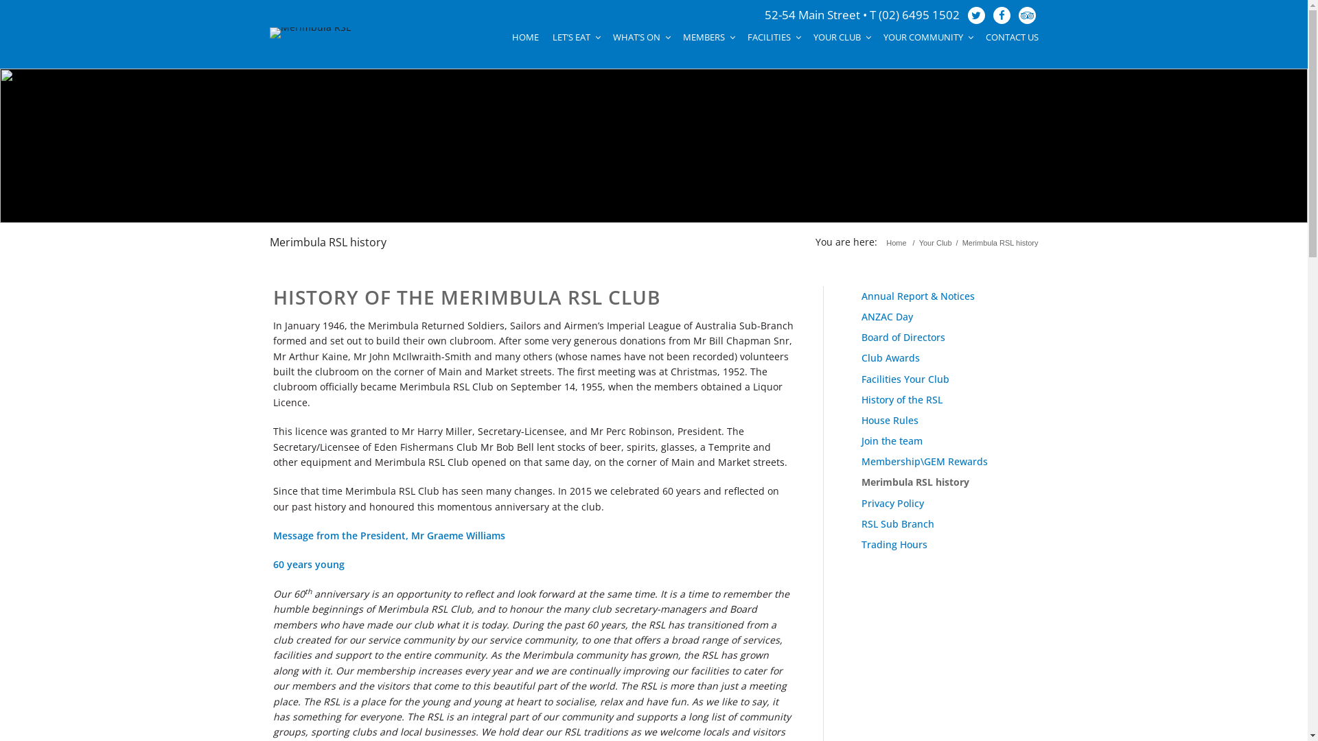 Image resolution: width=1318 pixels, height=741 pixels. What do you see at coordinates (708, 37) in the screenshot?
I see `MEMBERS` at bounding box center [708, 37].